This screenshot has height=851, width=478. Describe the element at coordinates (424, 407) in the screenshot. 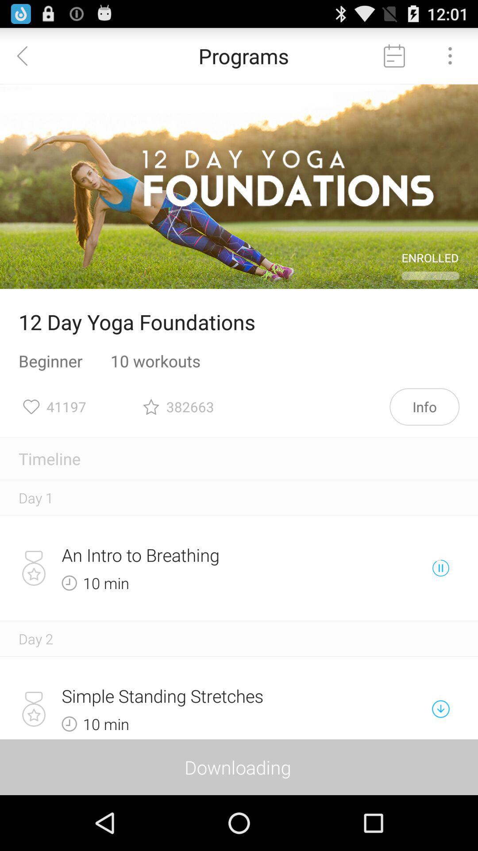

I see `flip to info` at that location.